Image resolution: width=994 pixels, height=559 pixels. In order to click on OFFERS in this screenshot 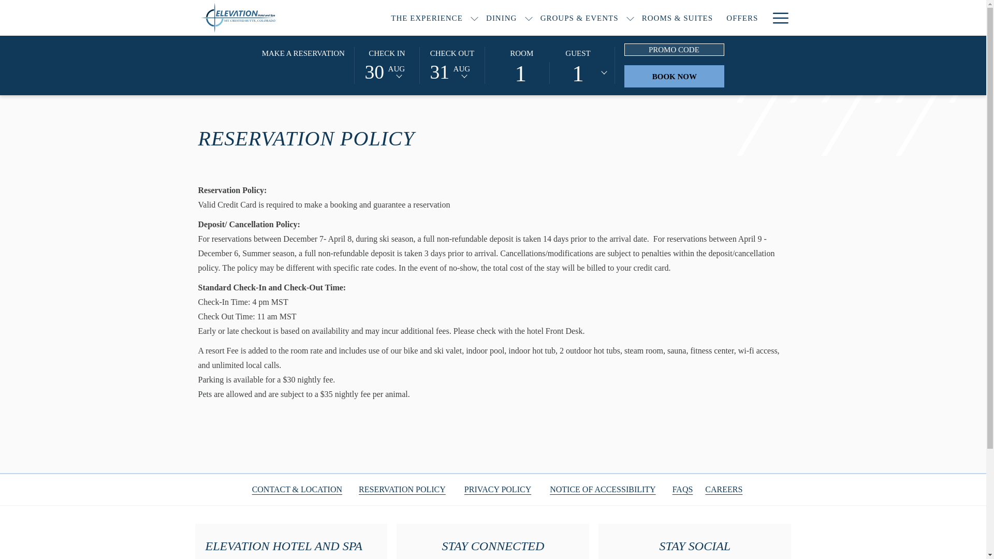, I will do `click(742, 18)`.